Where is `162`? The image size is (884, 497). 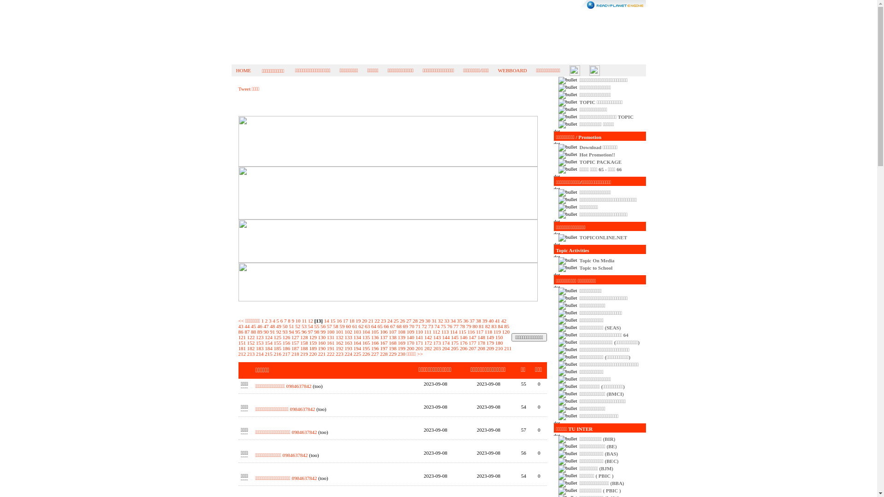
162 is located at coordinates (340, 343).